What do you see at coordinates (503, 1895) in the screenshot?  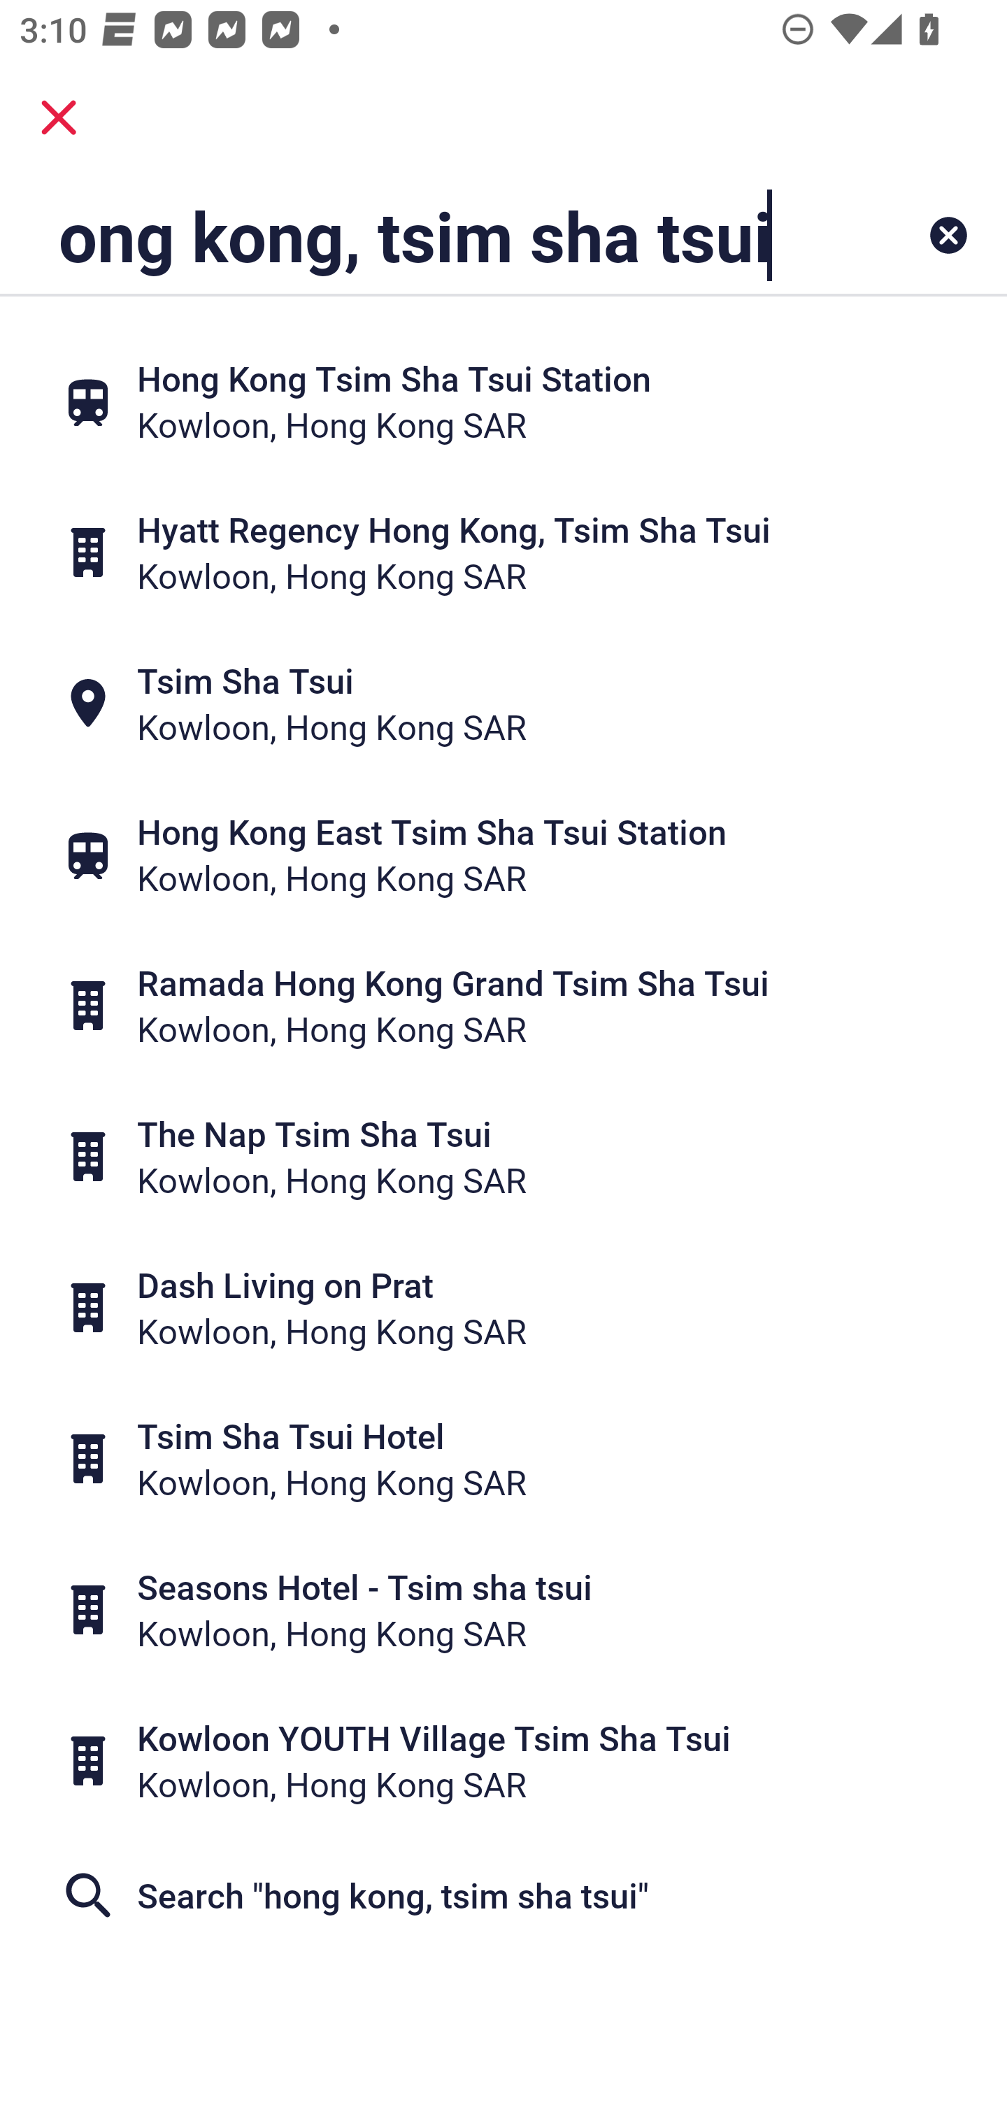 I see `Search "hong kong, tsim sha tsui"` at bounding box center [503, 1895].